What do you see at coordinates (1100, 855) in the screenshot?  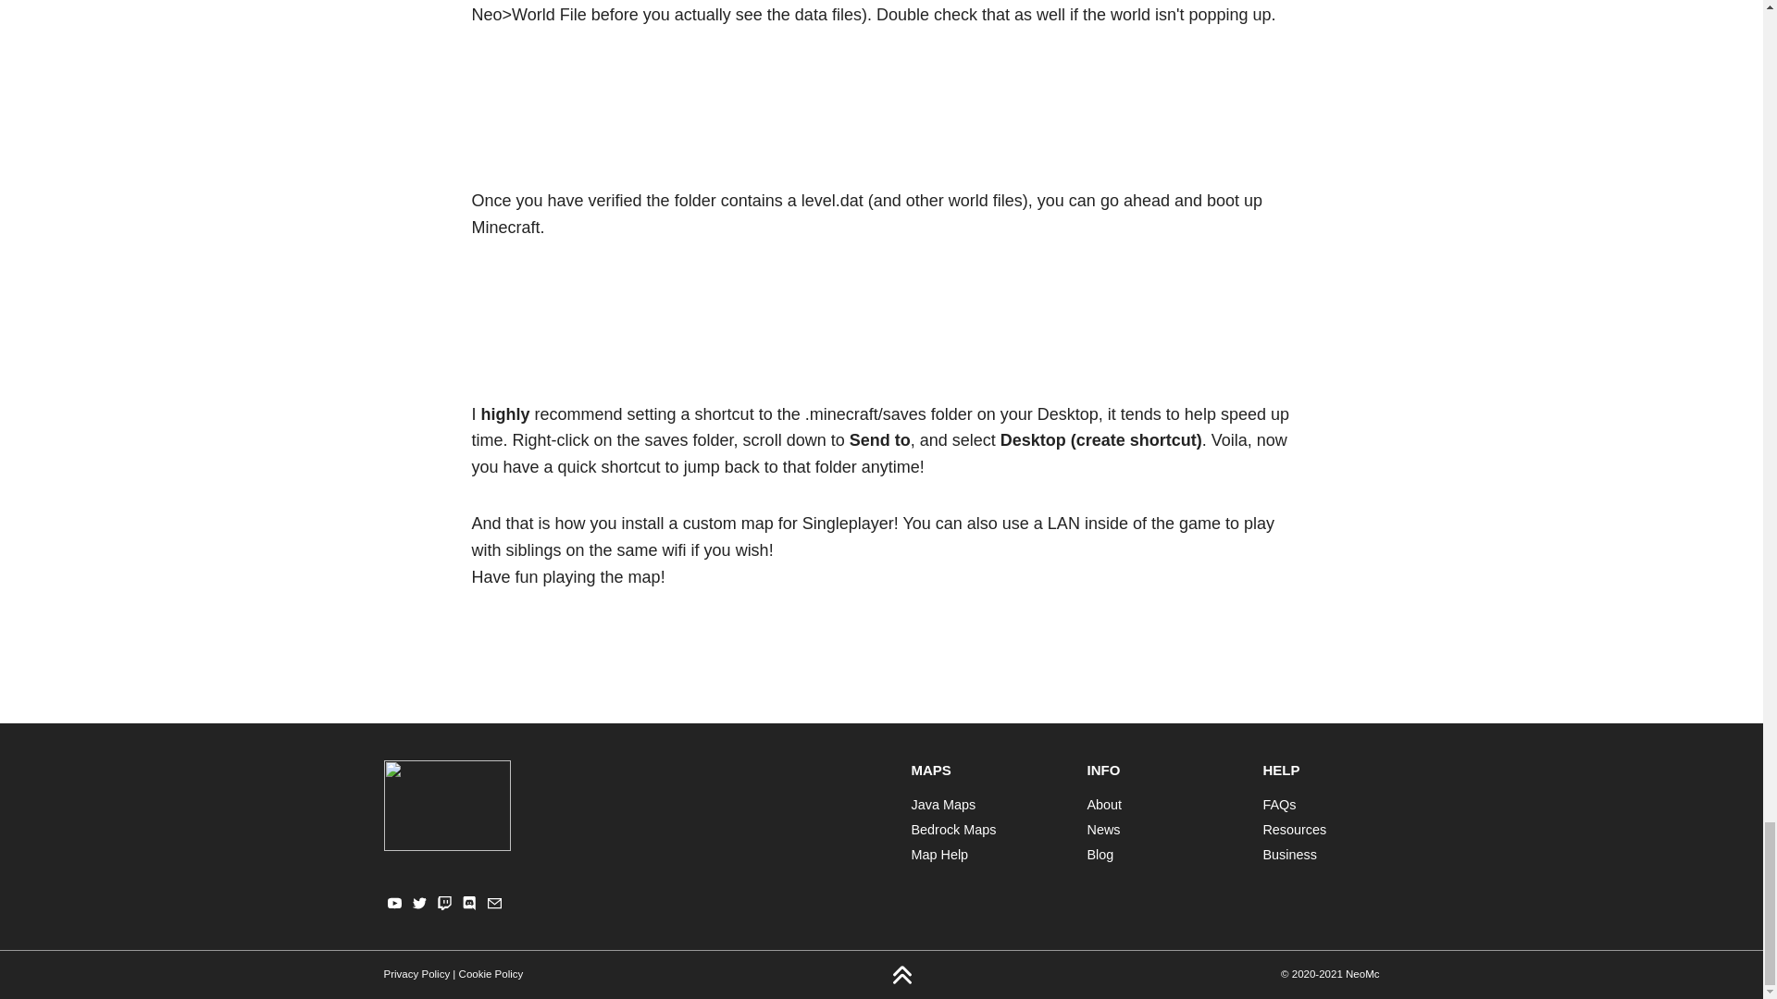 I see `Blog` at bounding box center [1100, 855].